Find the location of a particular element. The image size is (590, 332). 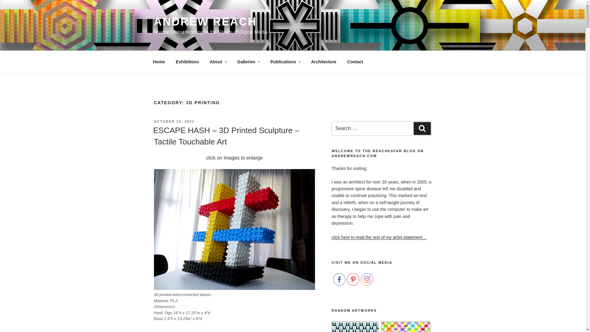

Publications is located at coordinates (285, 61).